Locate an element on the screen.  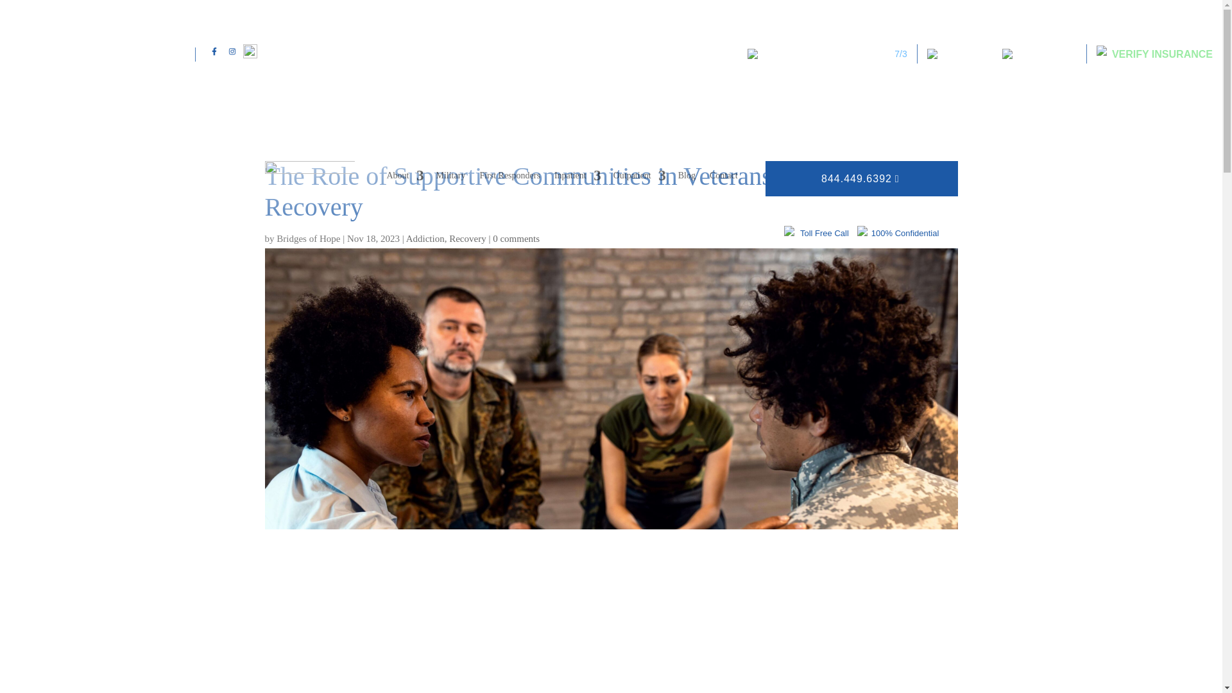
First Responders is located at coordinates (509, 178).